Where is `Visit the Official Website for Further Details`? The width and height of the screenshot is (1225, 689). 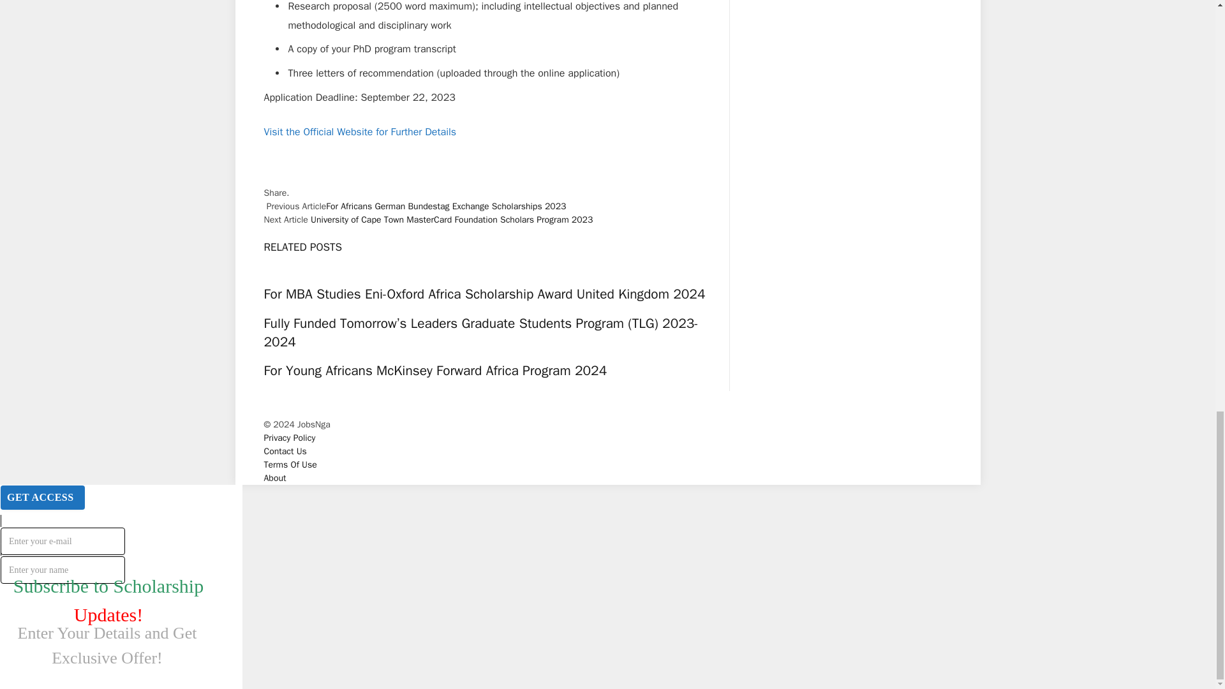
Visit the Official Website for Further Details is located at coordinates (360, 131).